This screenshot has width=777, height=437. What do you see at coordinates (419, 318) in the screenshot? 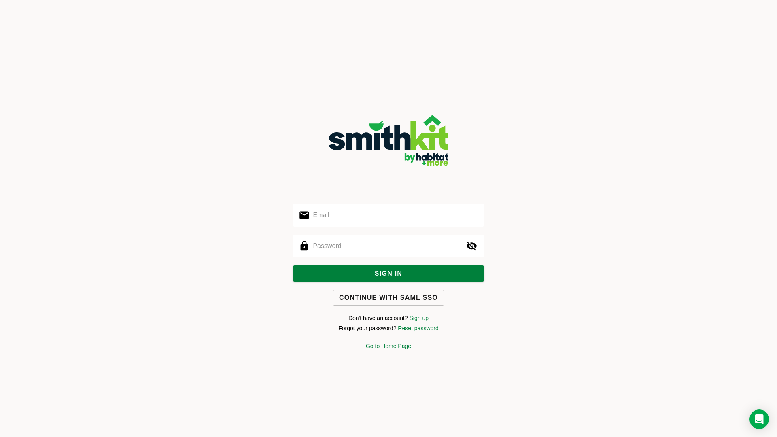
I see `Sign up` at bounding box center [419, 318].